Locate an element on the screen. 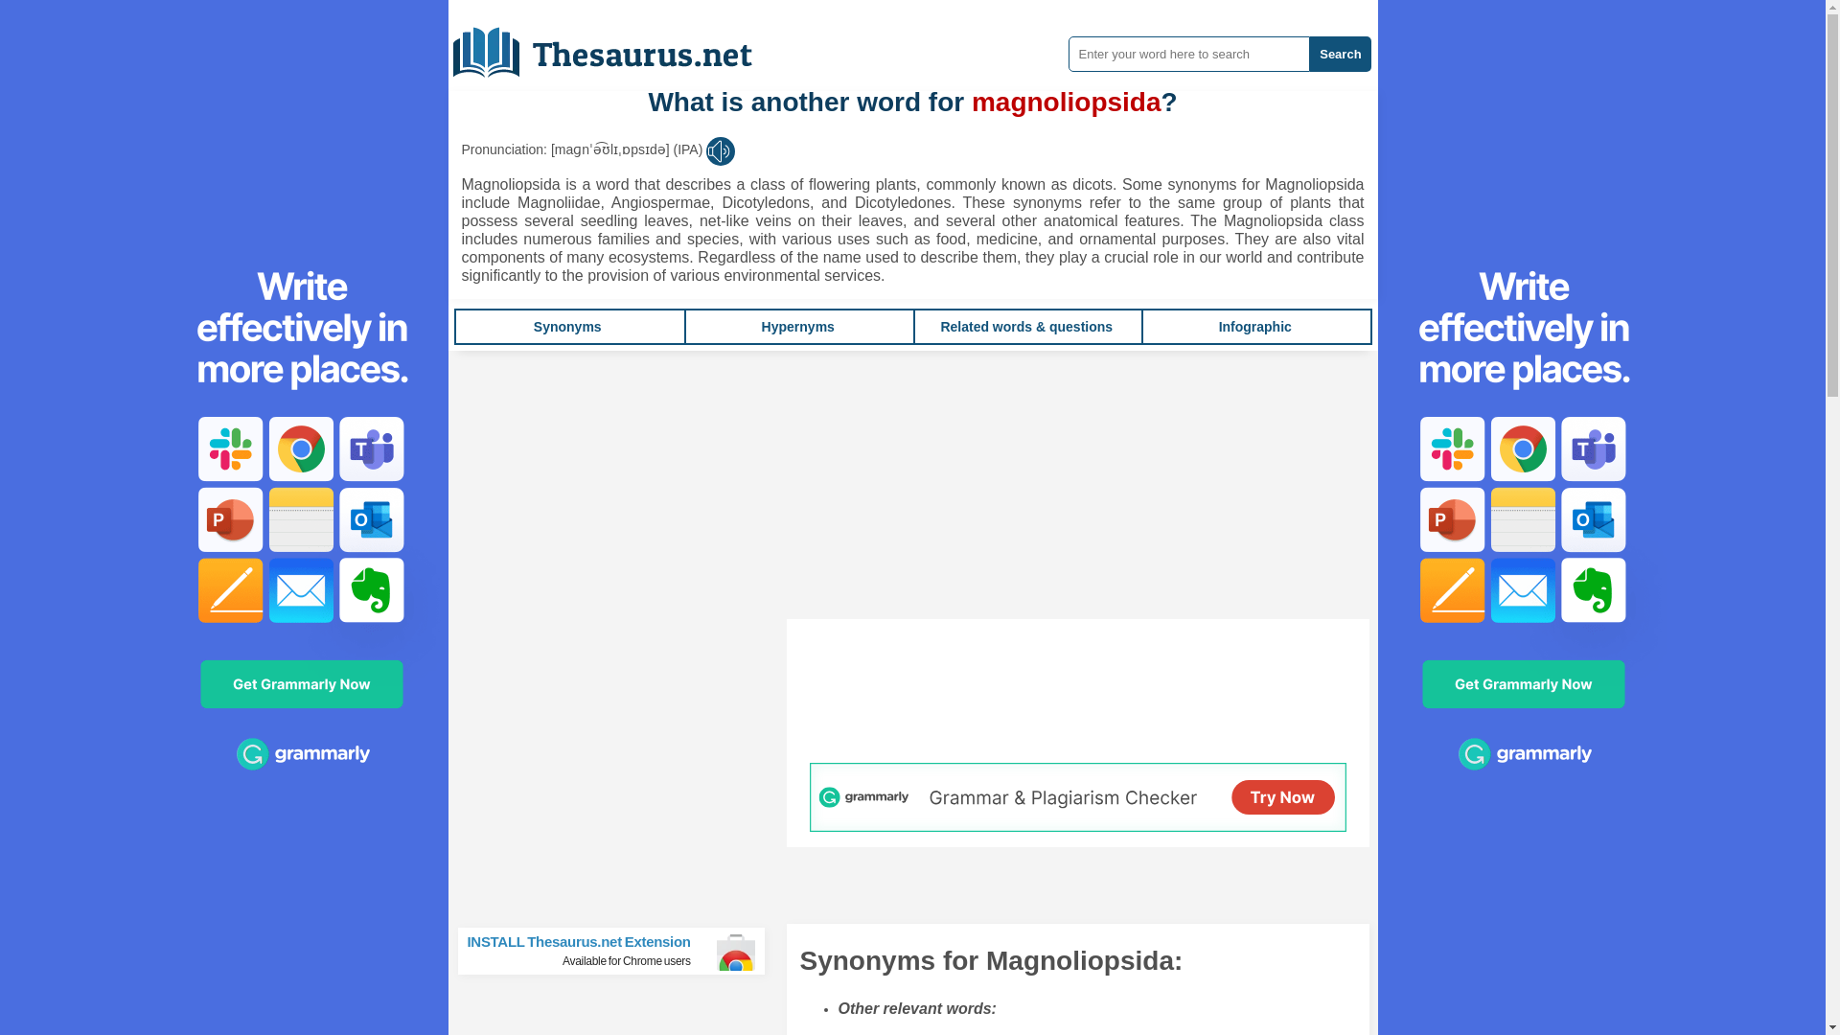 The width and height of the screenshot is (1840, 1035). Synonyms is located at coordinates (1254, 326).